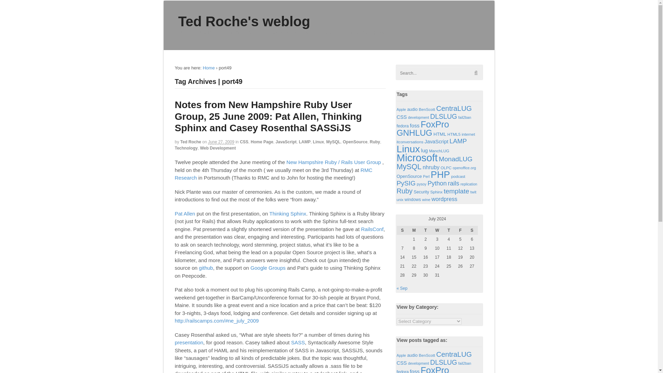 The width and height of the screenshot is (663, 373). I want to click on Ted Roche's weblog, so click(244, 21).